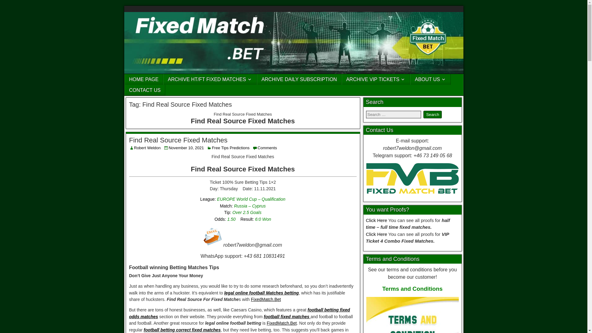 Image resolution: width=592 pixels, height=333 pixels. Describe the element at coordinates (432, 114) in the screenshot. I see `Search` at that location.